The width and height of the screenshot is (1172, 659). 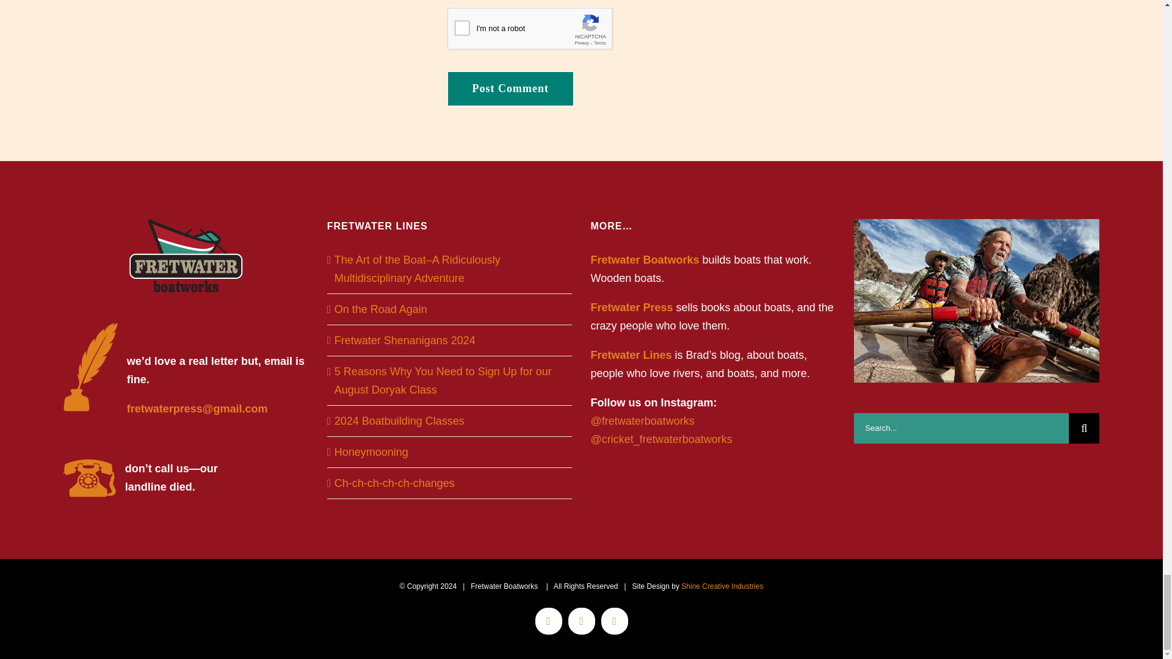 What do you see at coordinates (509, 88) in the screenshot?
I see `Post Comment` at bounding box center [509, 88].